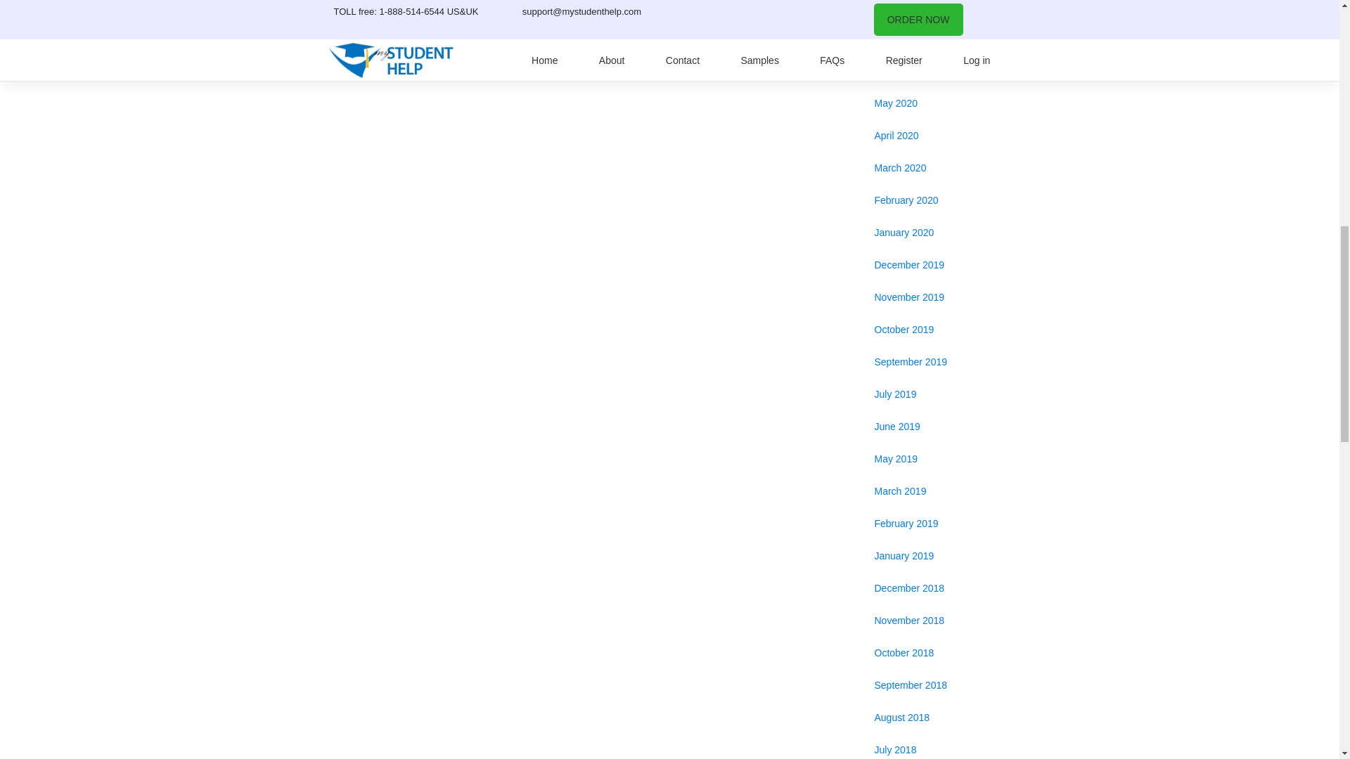 The image size is (1350, 759). Describe the element at coordinates (405, 8) in the screenshot. I see `Scientific article preparation` at that location.